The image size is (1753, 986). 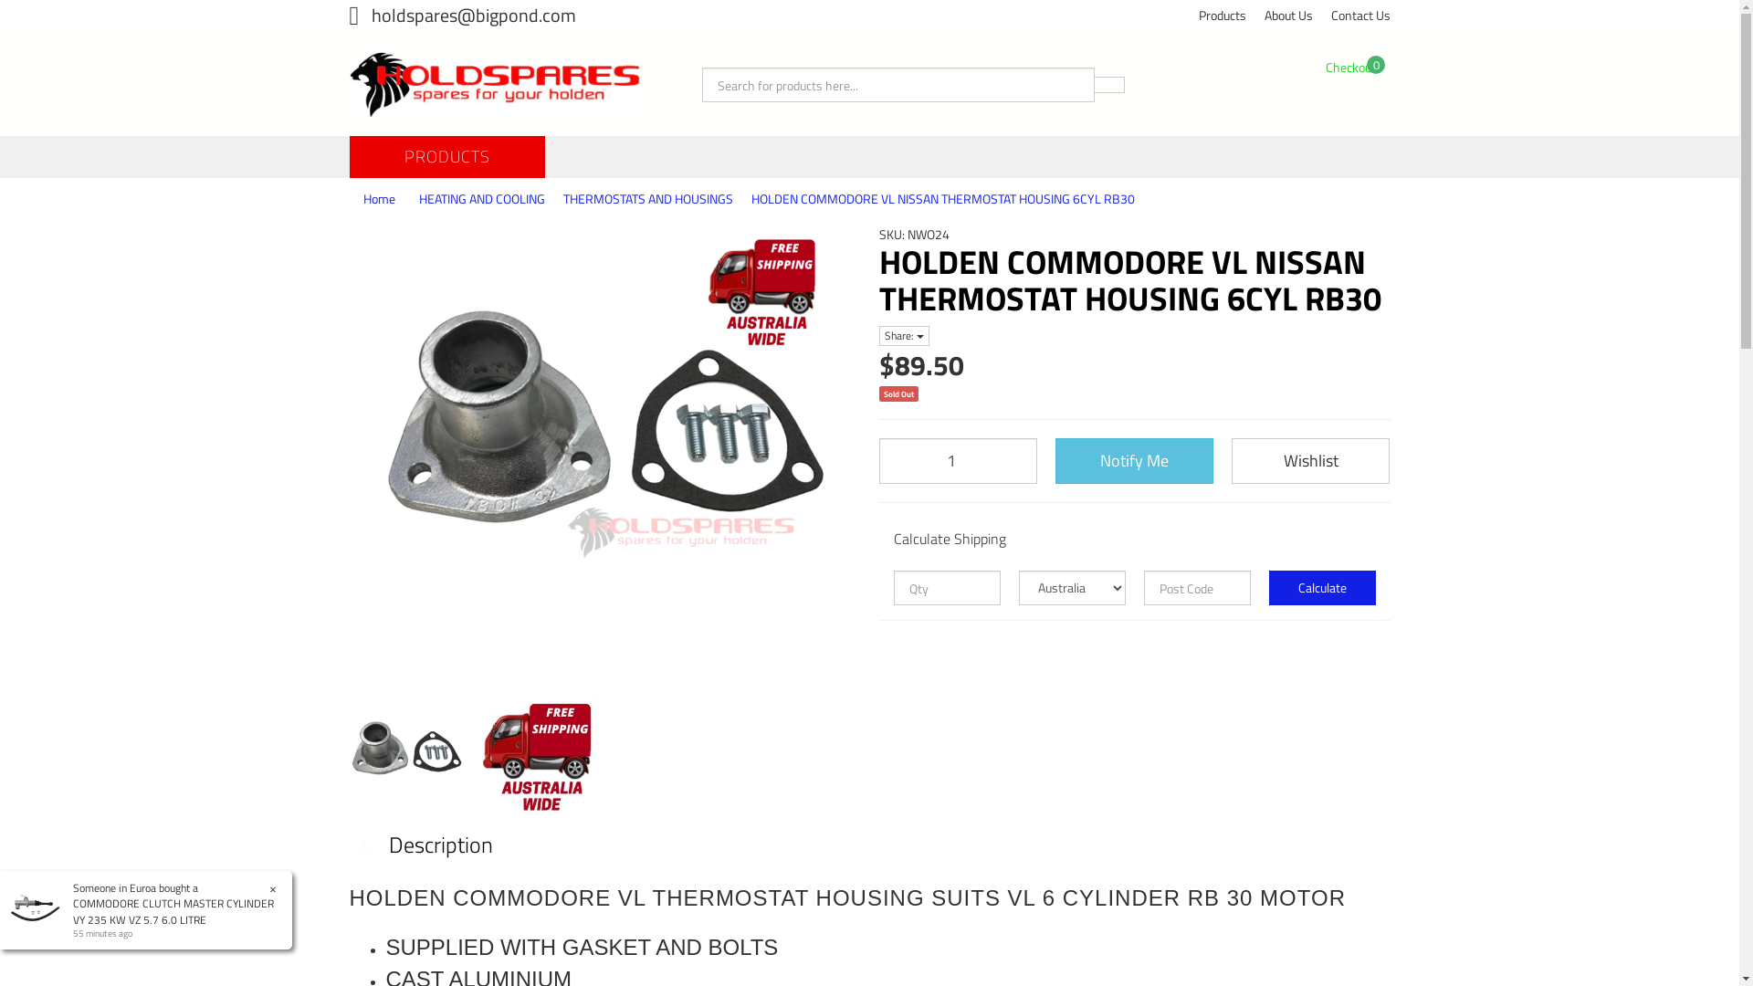 What do you see at coordinates (173, 911) in the screenshot?
I see `COMMODORE CLUTCH MASTER CYLINDER VY 235 KW VZ 5.7 6.0 LITRE` at bounding box center [173, 911].